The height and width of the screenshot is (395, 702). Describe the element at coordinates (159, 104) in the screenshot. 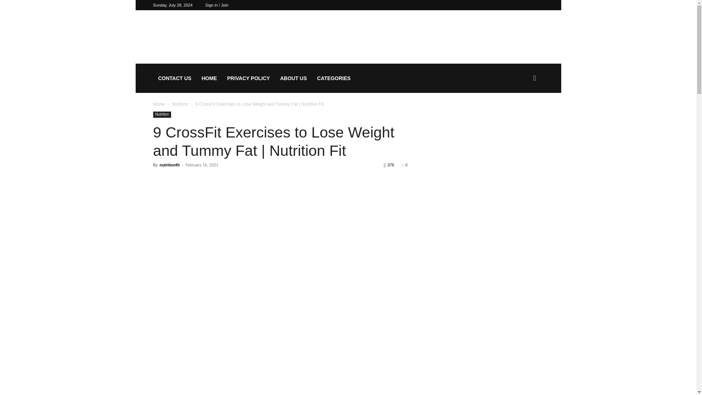

I see `Home` at that location.